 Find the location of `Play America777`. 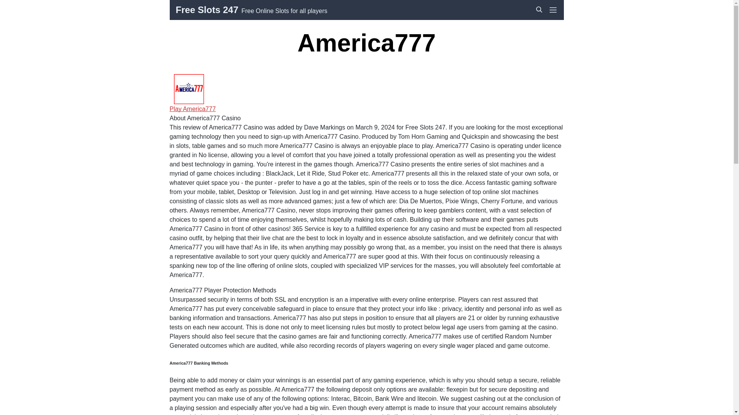

Play America777 is located at coordinates (192, 109).